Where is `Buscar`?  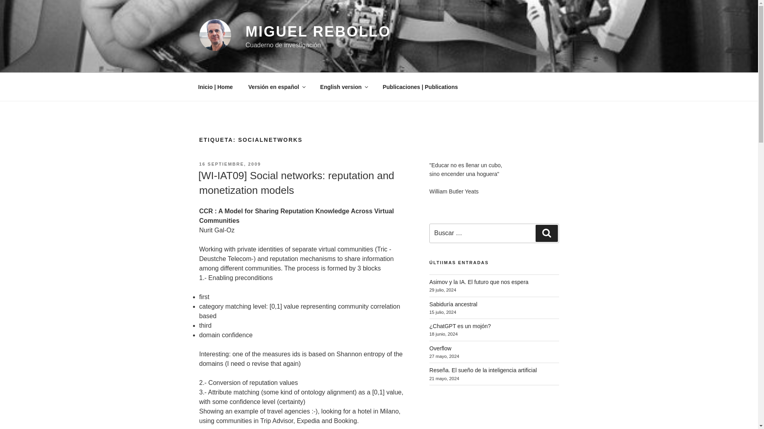
Buscar is located at coordinates (546, 233).